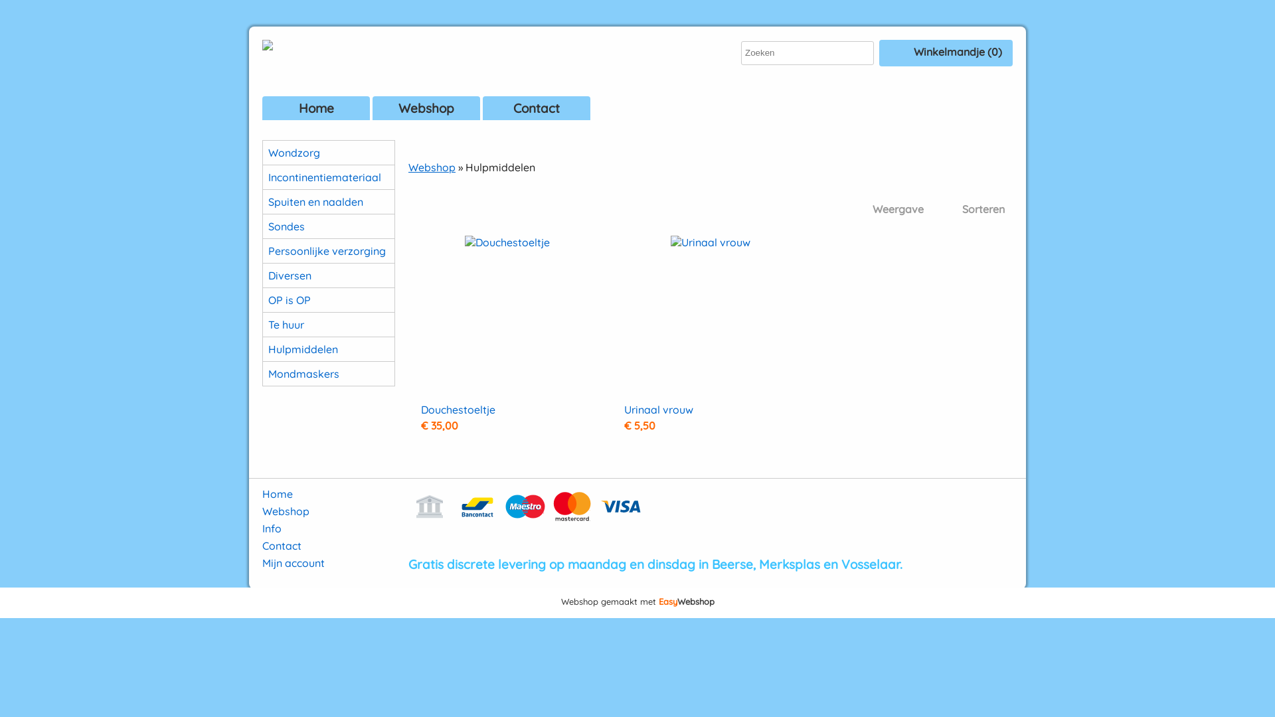  I want to click on Sondes, so click(329, 226).